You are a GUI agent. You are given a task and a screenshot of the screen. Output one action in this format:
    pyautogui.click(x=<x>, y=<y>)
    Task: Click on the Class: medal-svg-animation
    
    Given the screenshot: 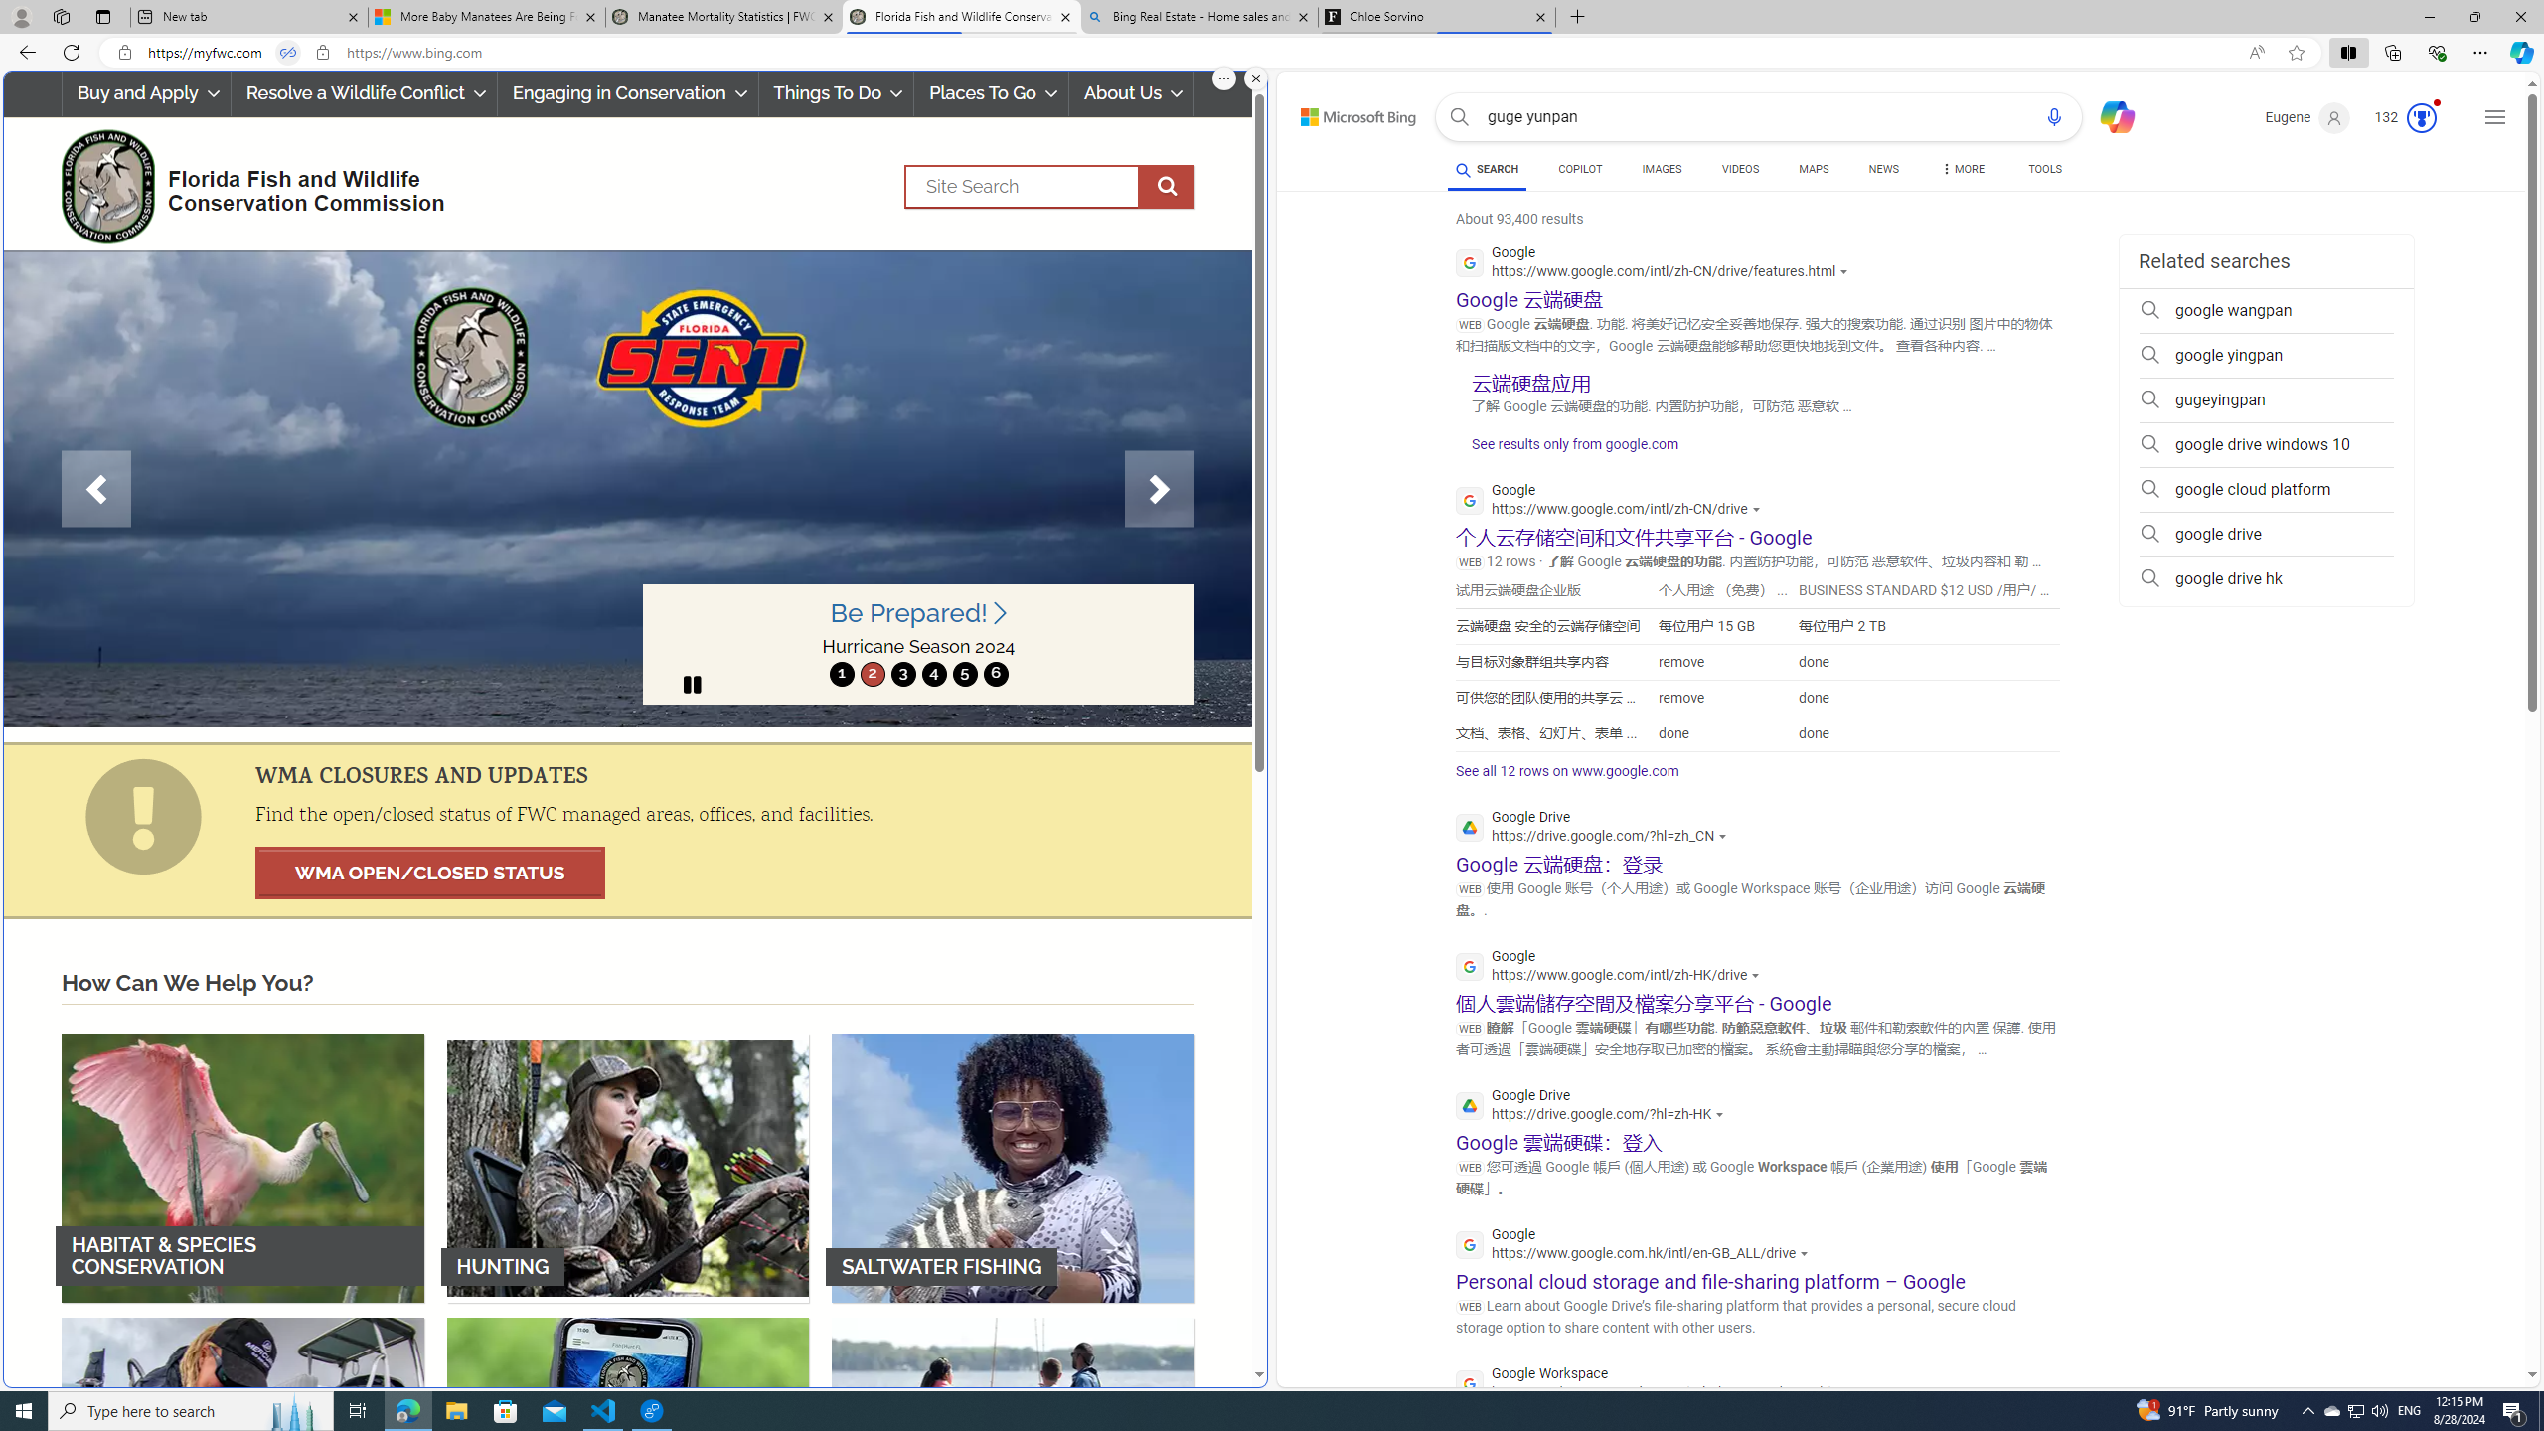 What is the action you would take?
    pyautogui.click(x=2421, y=118)
    